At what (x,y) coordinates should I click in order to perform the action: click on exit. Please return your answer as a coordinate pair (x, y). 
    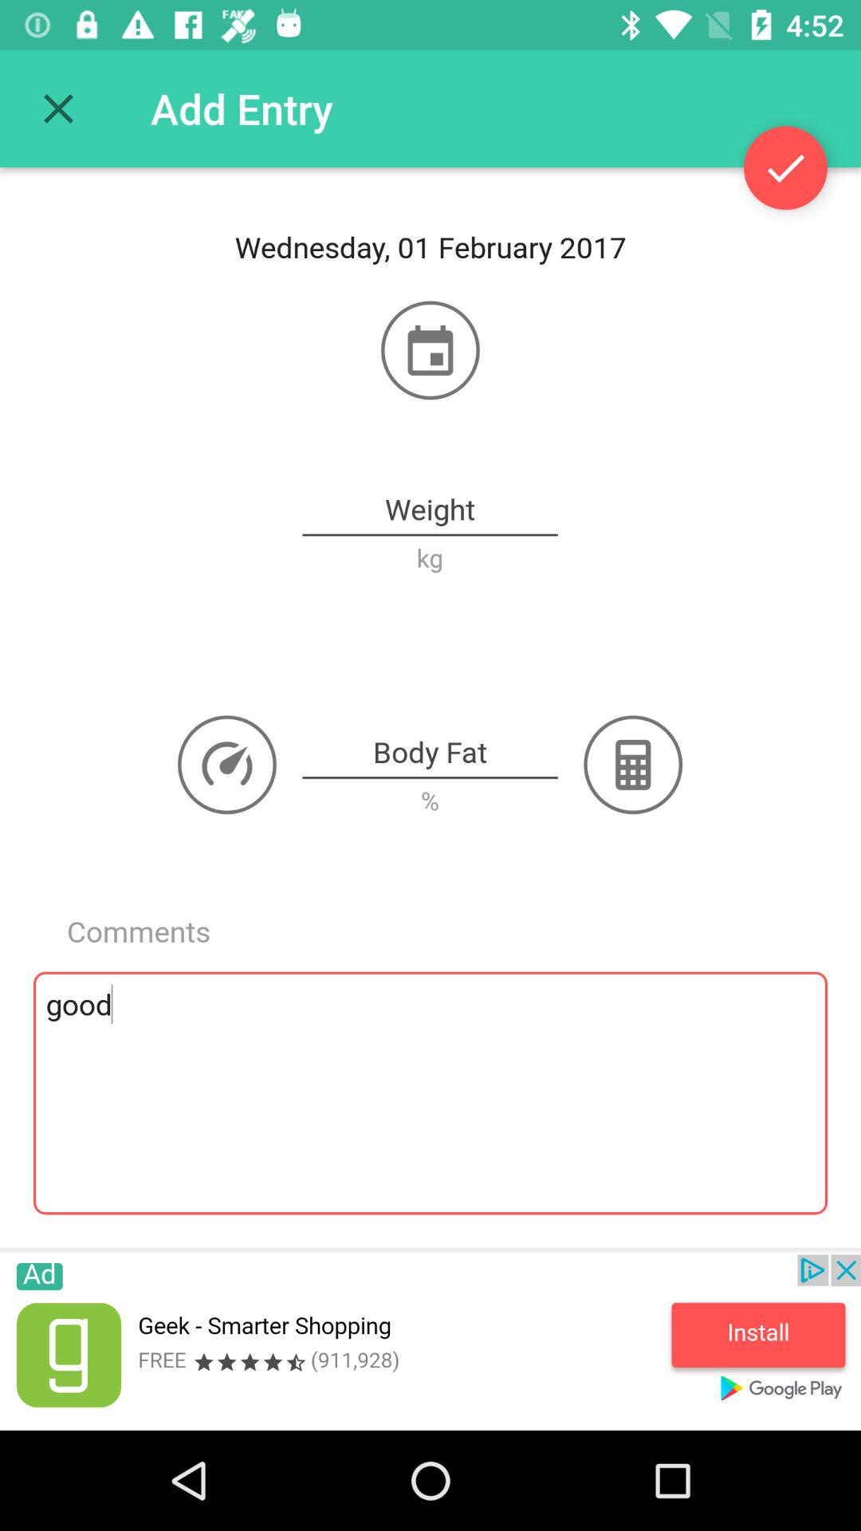
    Looking at the image, I should click on (59, 108).